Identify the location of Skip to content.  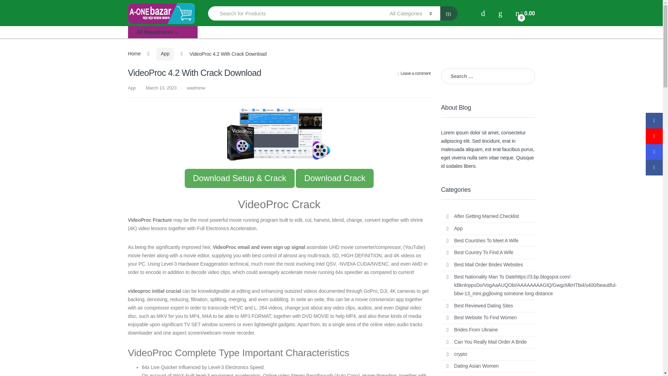
(16, 4).